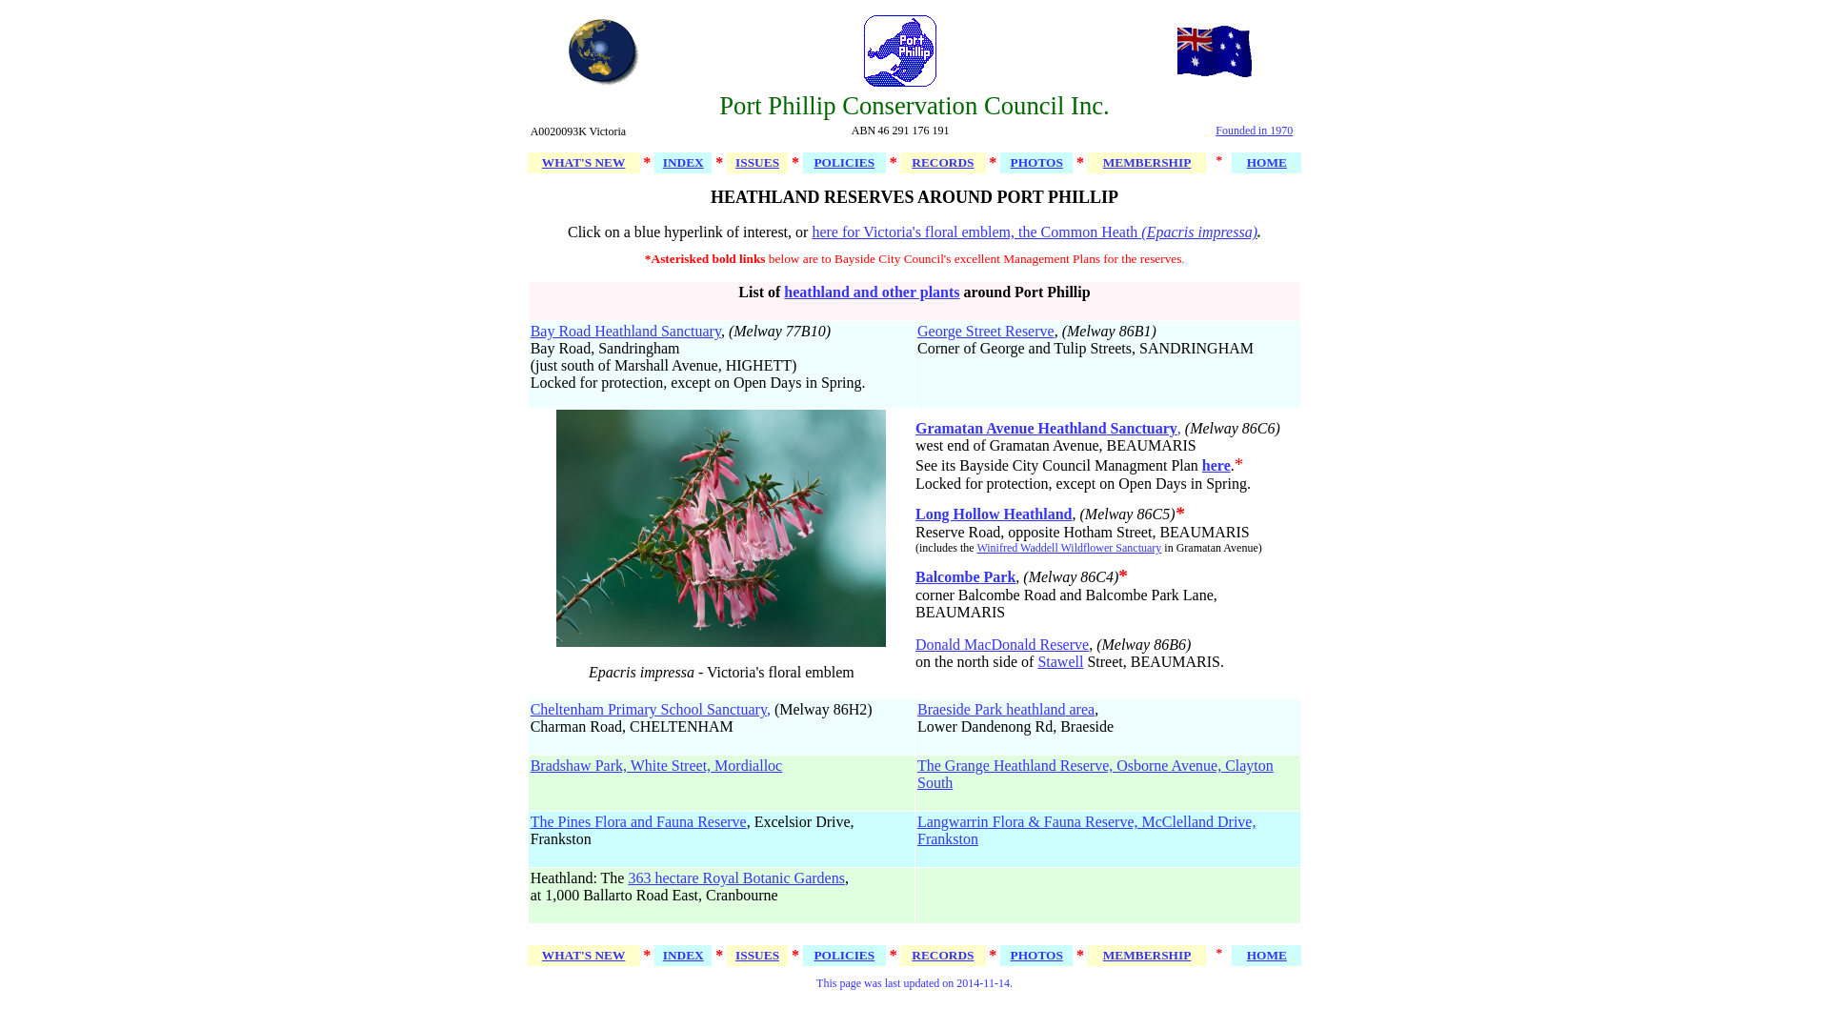  I want to click on Bradshaw Park, White Street, Mordialloc, so click(657, 766).